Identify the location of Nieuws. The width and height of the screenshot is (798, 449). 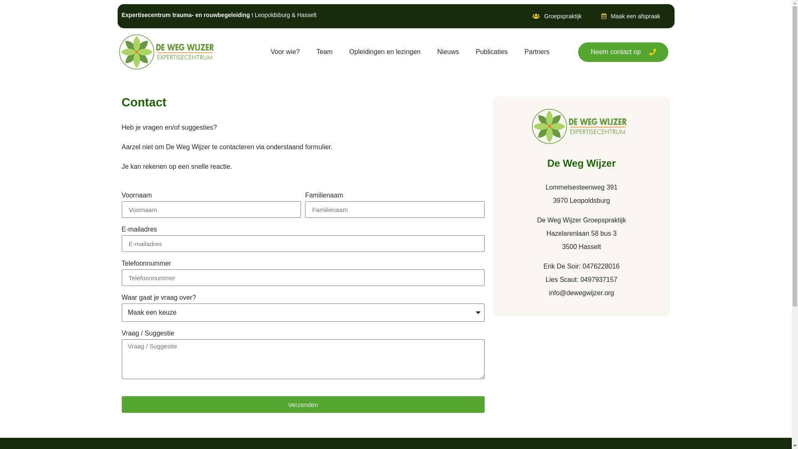
(448, 52).